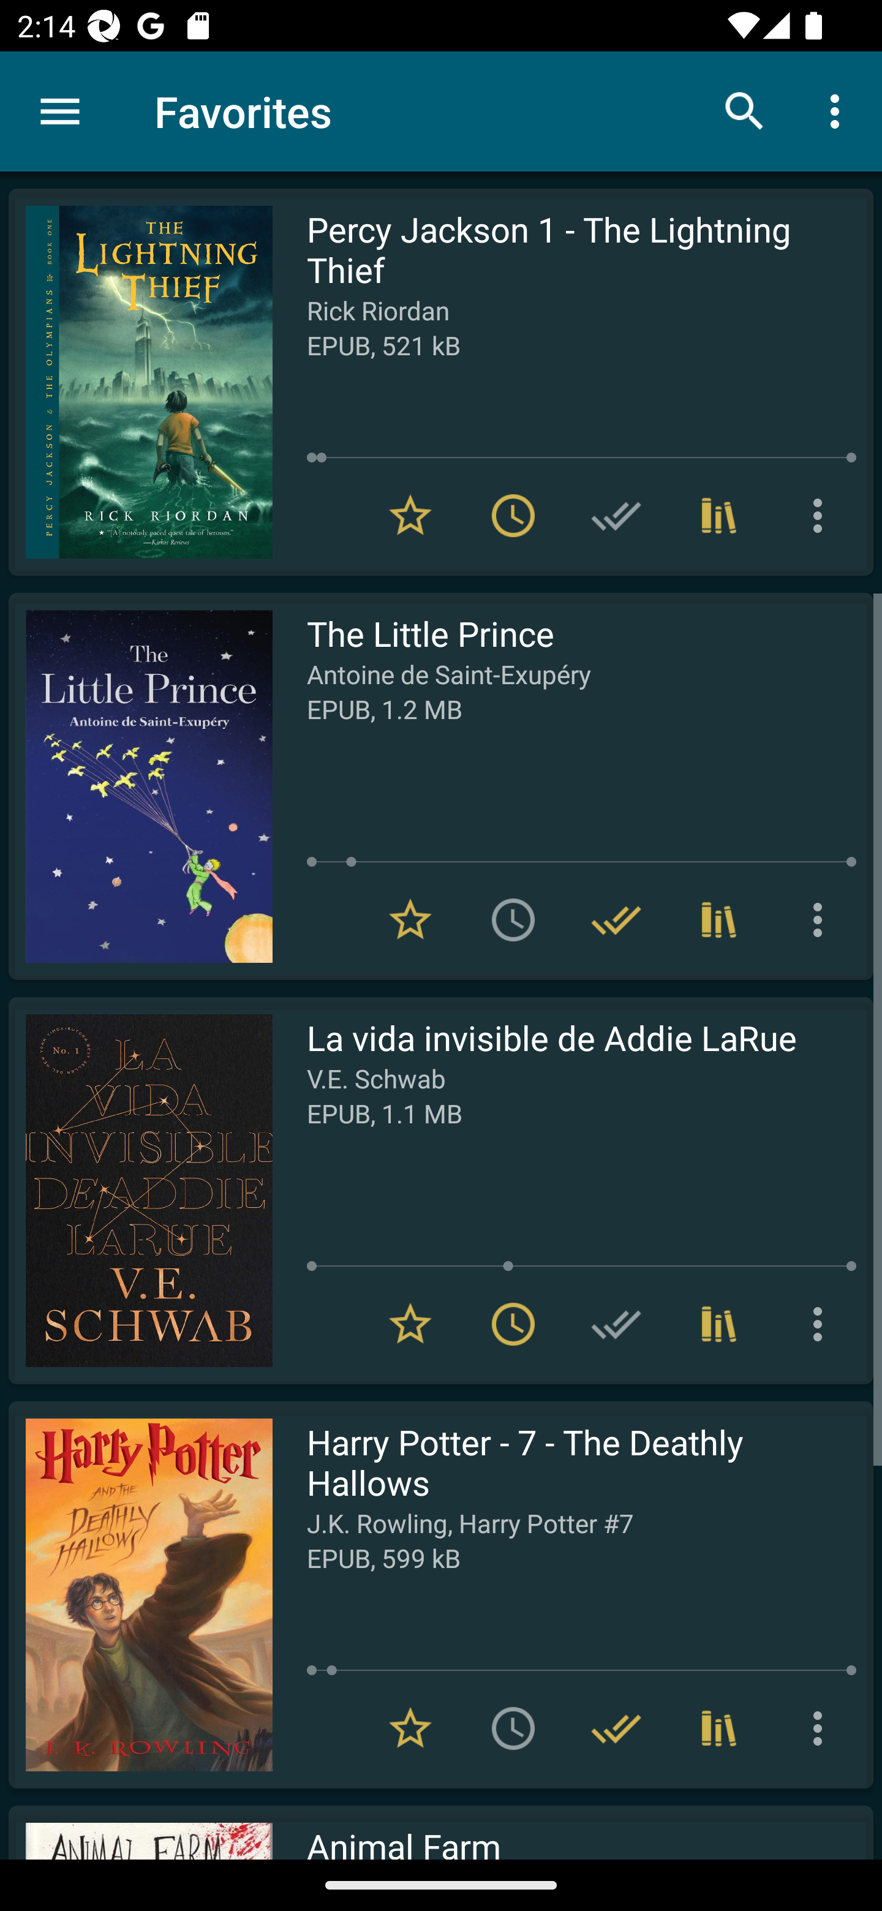 Image resolution: width=882 pixels, height=1911 pixels. What do you see at coordinates (140, 1594) in the screenshot?
I see `Read Harry Potter - 7 - The Deathly Hallows` at bounding box center [140, 1594].